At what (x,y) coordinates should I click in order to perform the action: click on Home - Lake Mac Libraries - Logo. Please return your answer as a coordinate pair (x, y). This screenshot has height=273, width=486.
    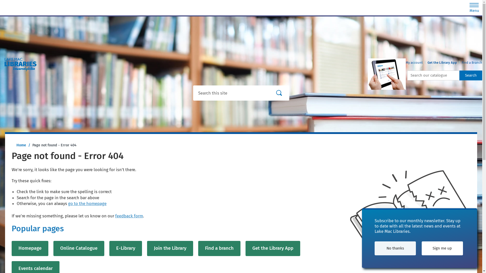
    Looking at the image, I should click on (22, 71).